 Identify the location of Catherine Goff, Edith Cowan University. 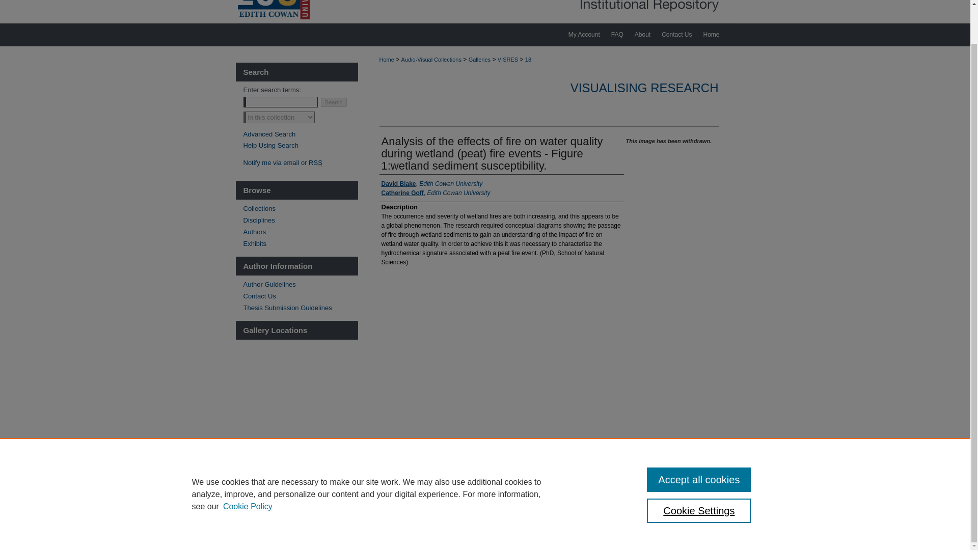
(435, 193).